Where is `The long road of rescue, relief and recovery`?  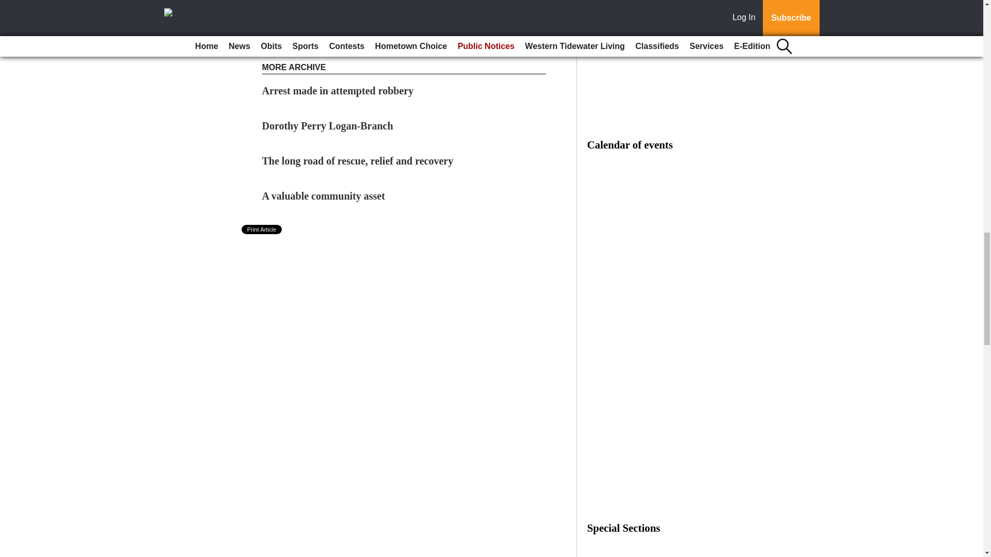
The long road of rescue, relief and recovery is located at coordinates (358, 161).